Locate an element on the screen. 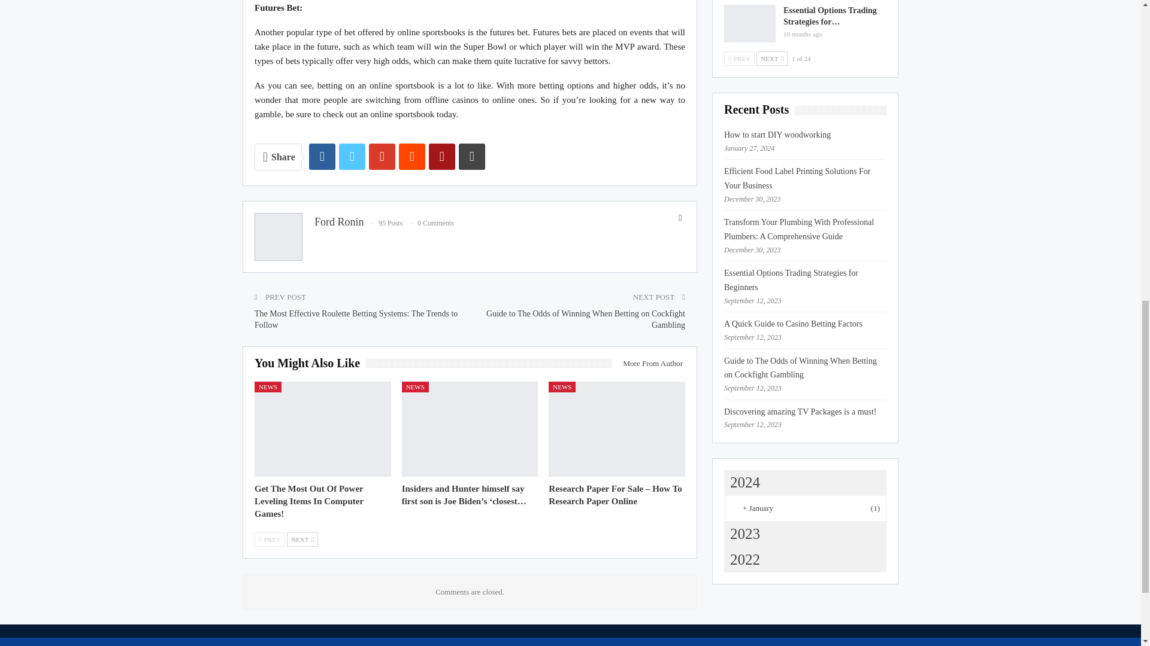 This screenshot has height=646, width=1150. Previous is located at coordinates (270, 539).